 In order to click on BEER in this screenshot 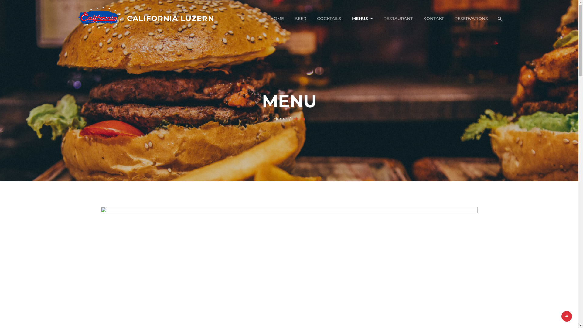, I will do `click(300, 19)`.